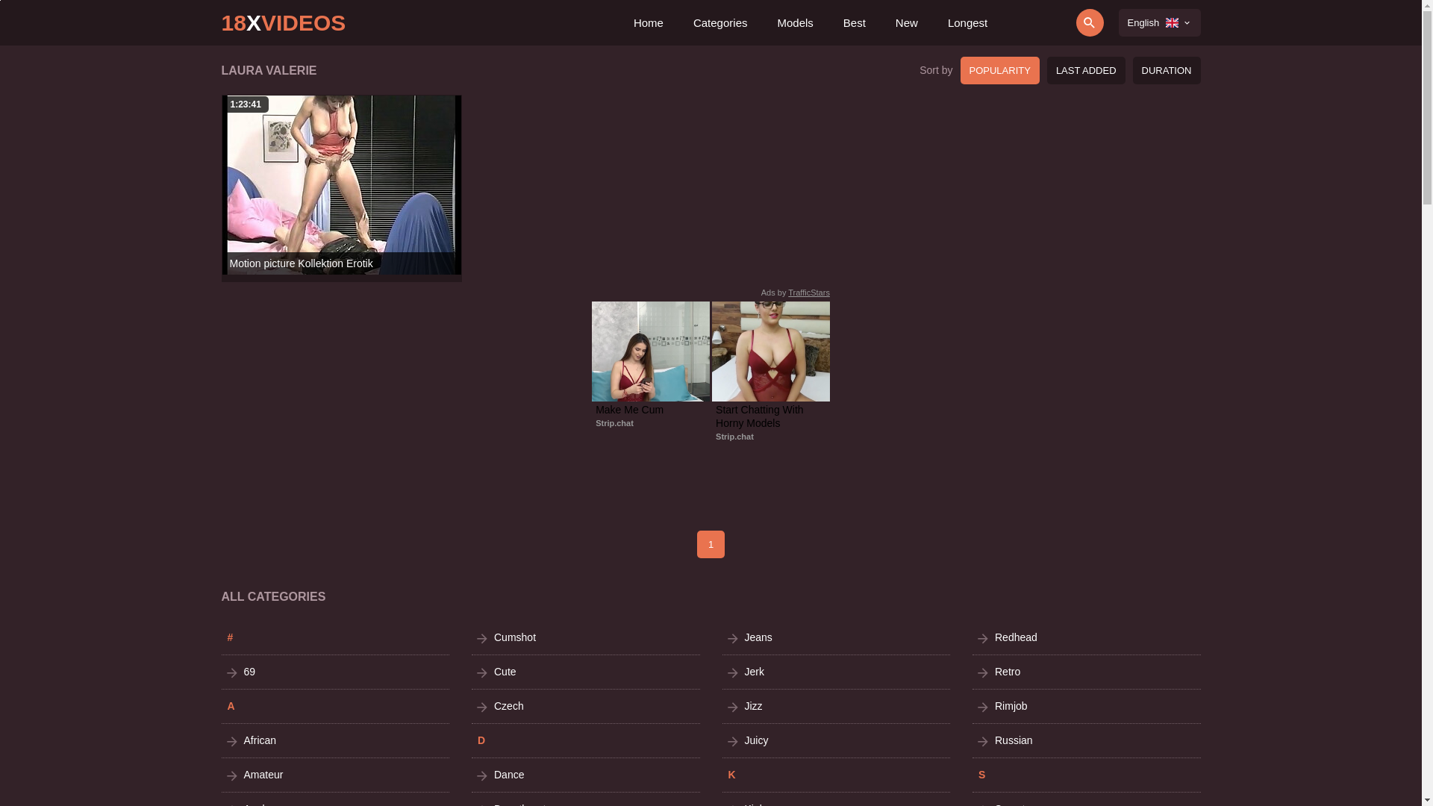 This screenshot has height=806, width=1433. Describe the element at coordinates (711, 544) in the screenshot. I see `1` at that location.